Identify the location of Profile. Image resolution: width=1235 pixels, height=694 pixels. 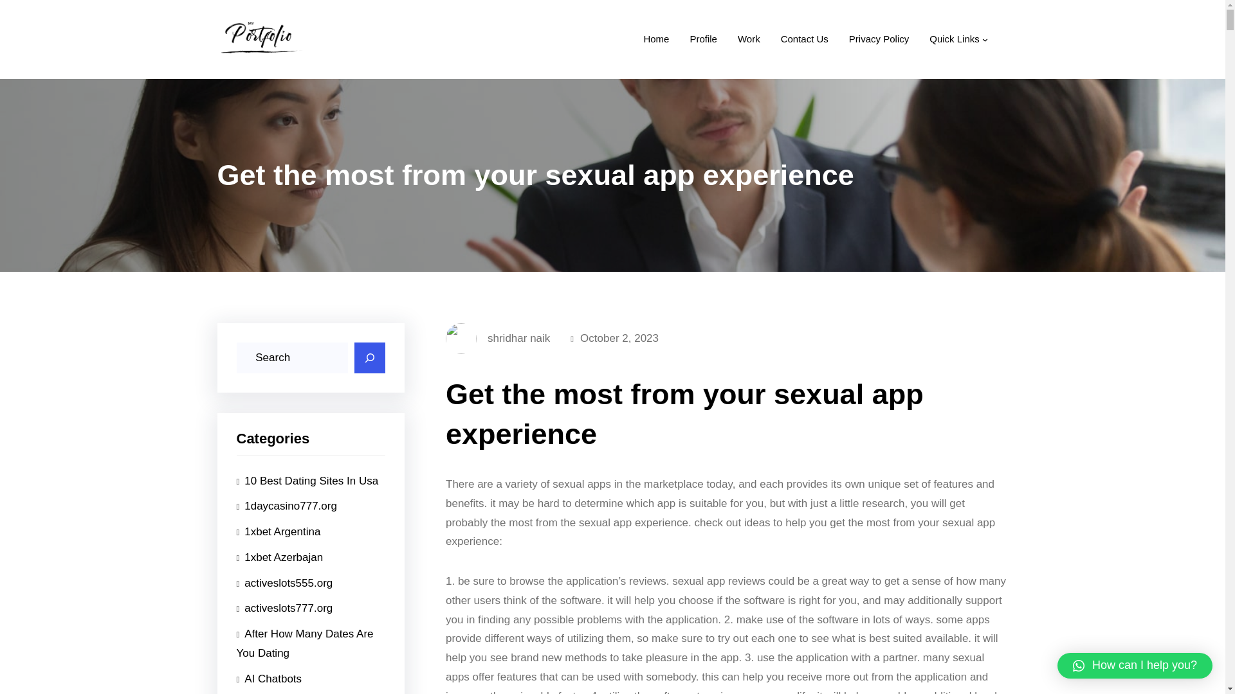
(703, 39).